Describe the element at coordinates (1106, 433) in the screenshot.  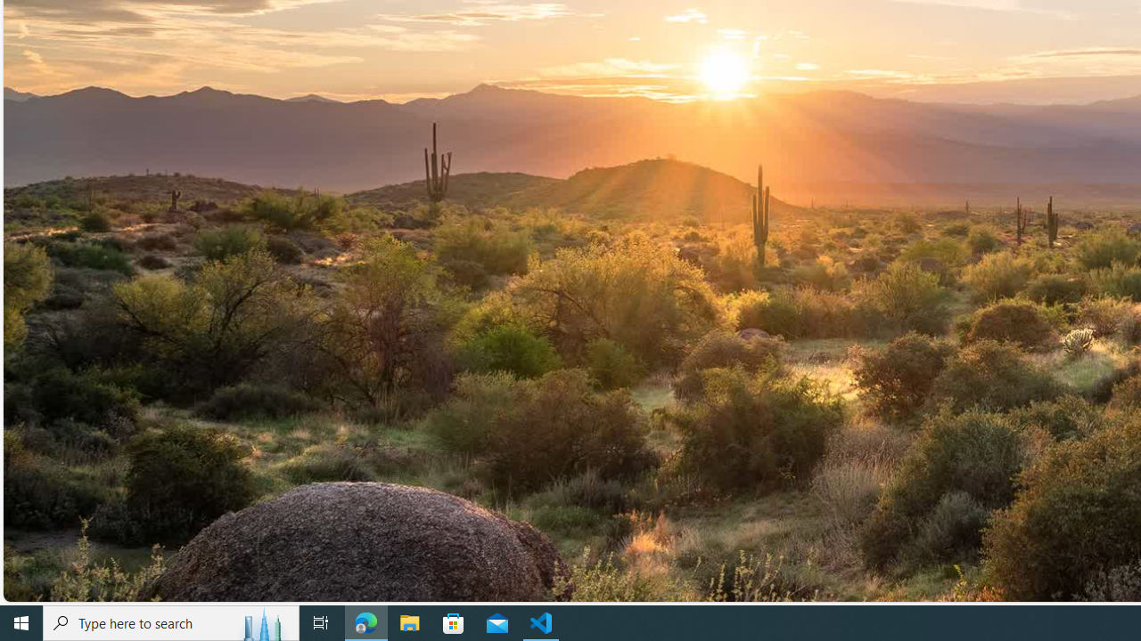
I see `View comments 16 Comment` at that location.